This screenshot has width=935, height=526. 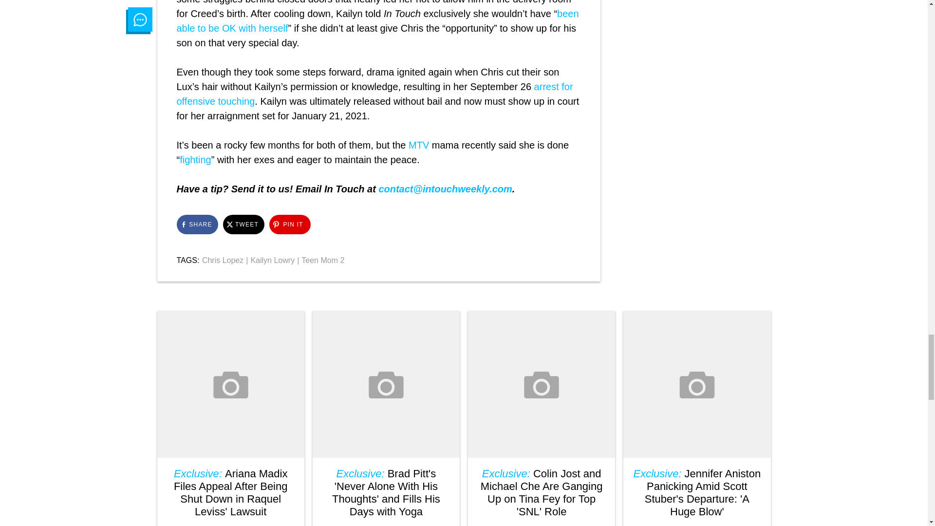 What do you see at coordinates (197, 224) in the screenshot?
I see `Click to share on Facebook` at bounding box center [197, 224].